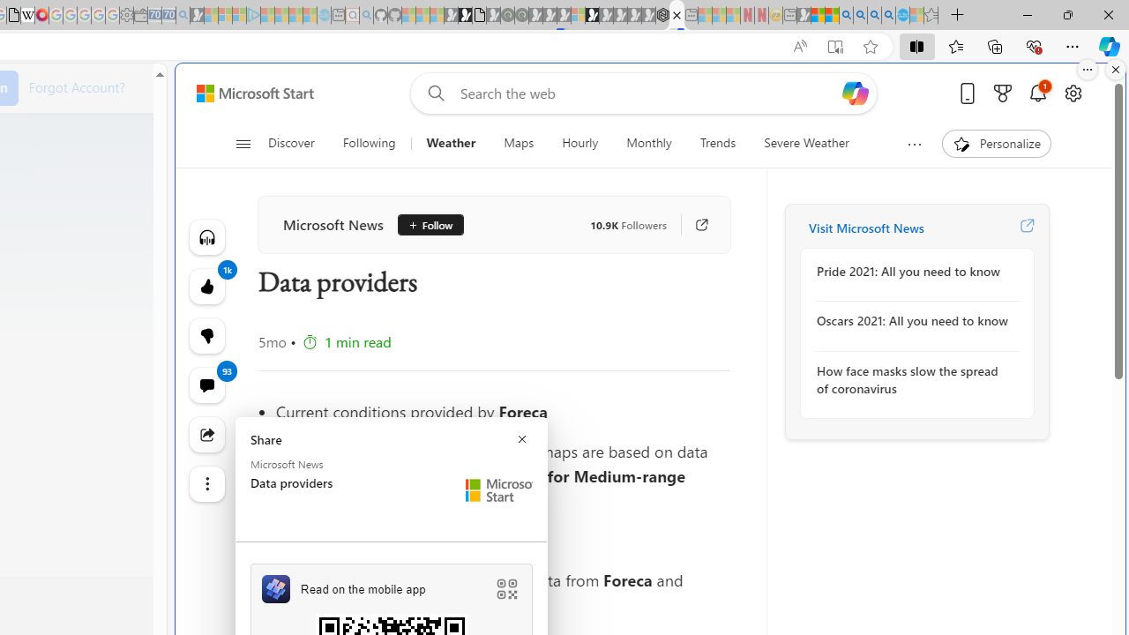 The image size is (1129, 635). Describe the element at coordinates (806, 143) in the screenshot. I see `Severe Weather` at that location.